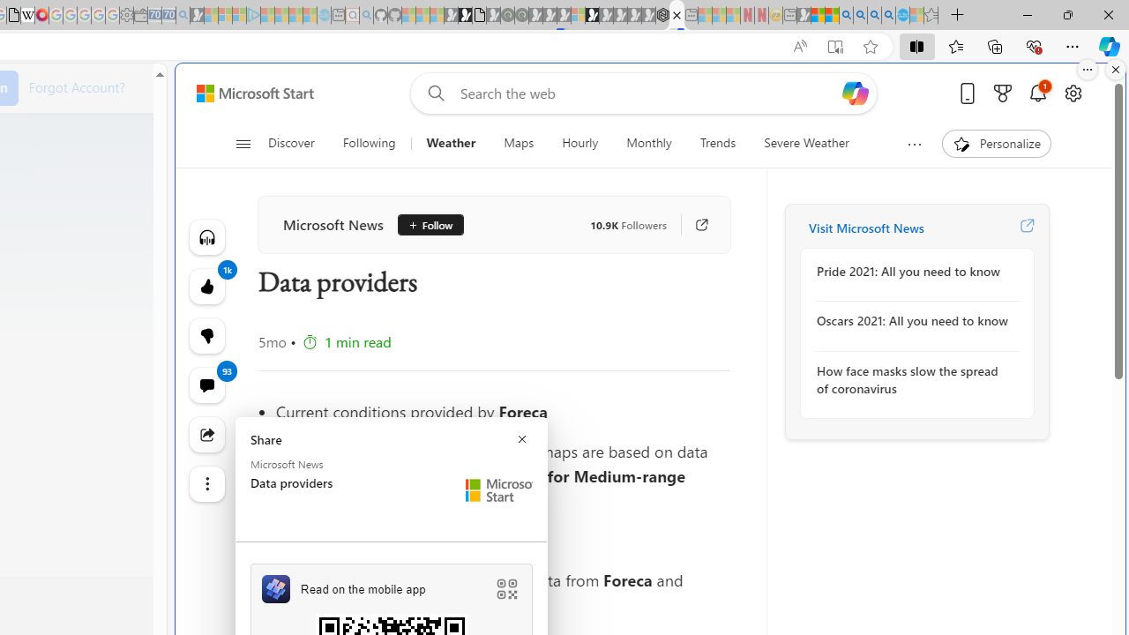 The image size is (1129, 635). Describe the element at coordinates (806, 143) in the screenshot. I see `Severe Weather` at that location.